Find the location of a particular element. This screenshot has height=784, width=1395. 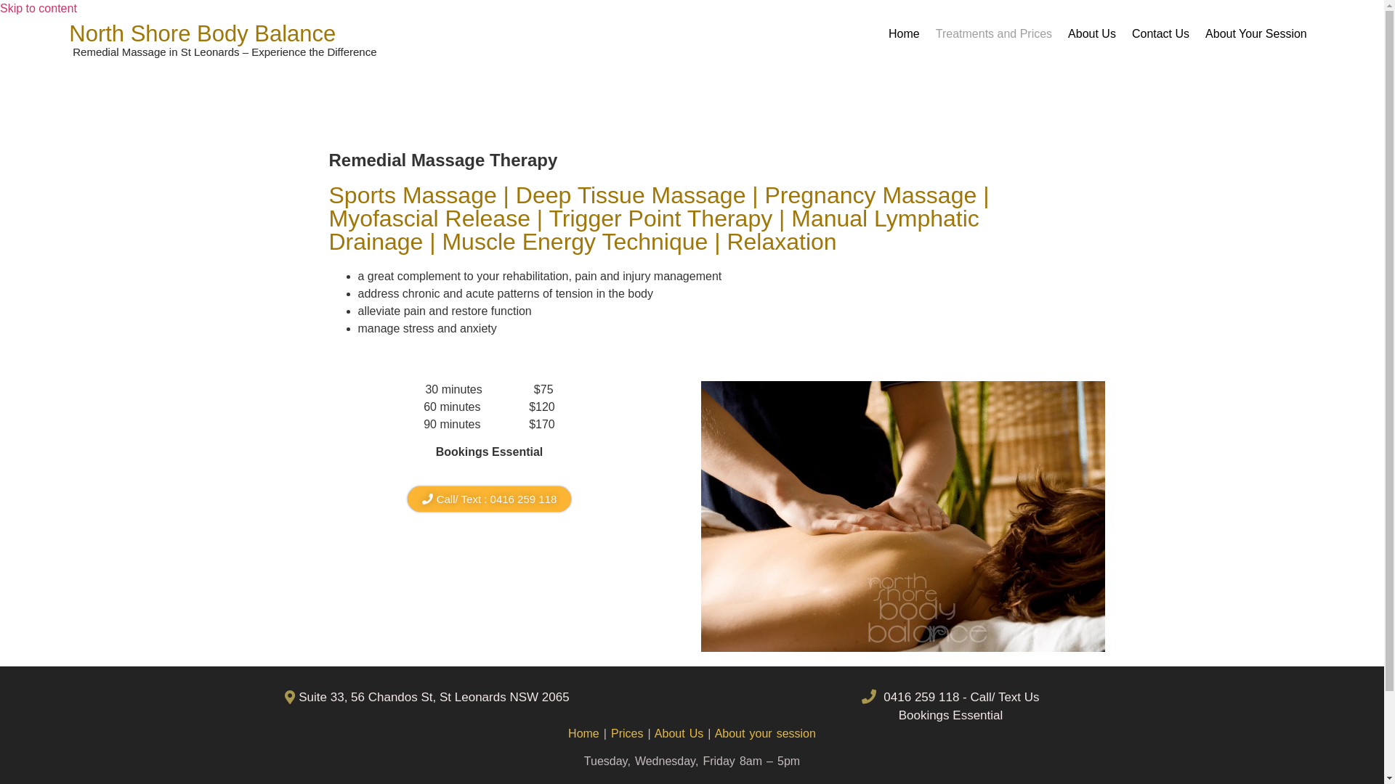

0416 259 118 - Call/ Text Us is located at coordinates (950, 698).